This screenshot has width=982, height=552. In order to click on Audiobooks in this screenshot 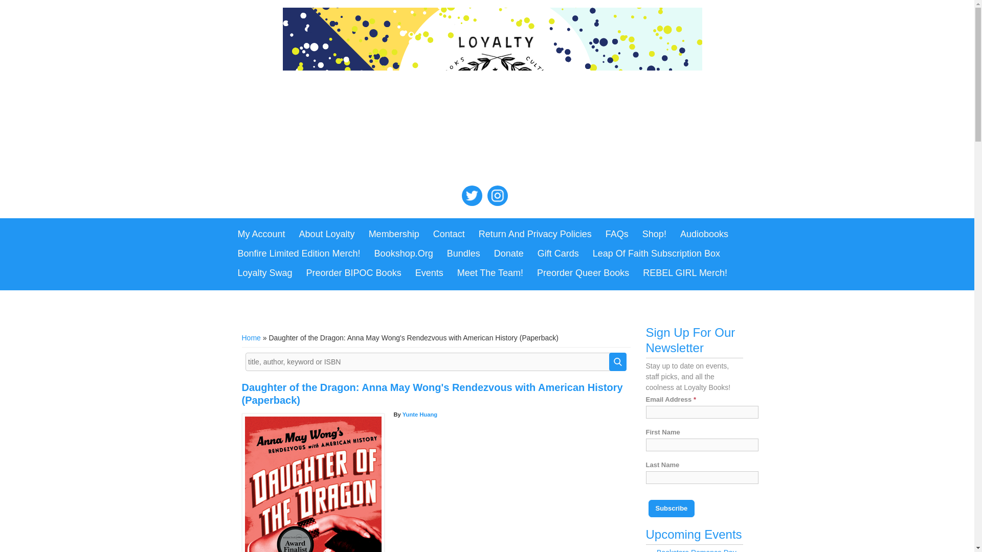, I will do `click(704, 234)`.